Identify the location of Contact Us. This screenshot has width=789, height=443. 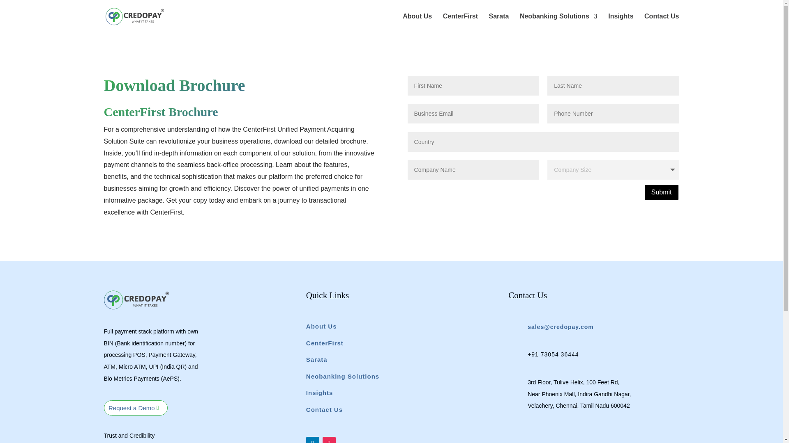
(324, 409).